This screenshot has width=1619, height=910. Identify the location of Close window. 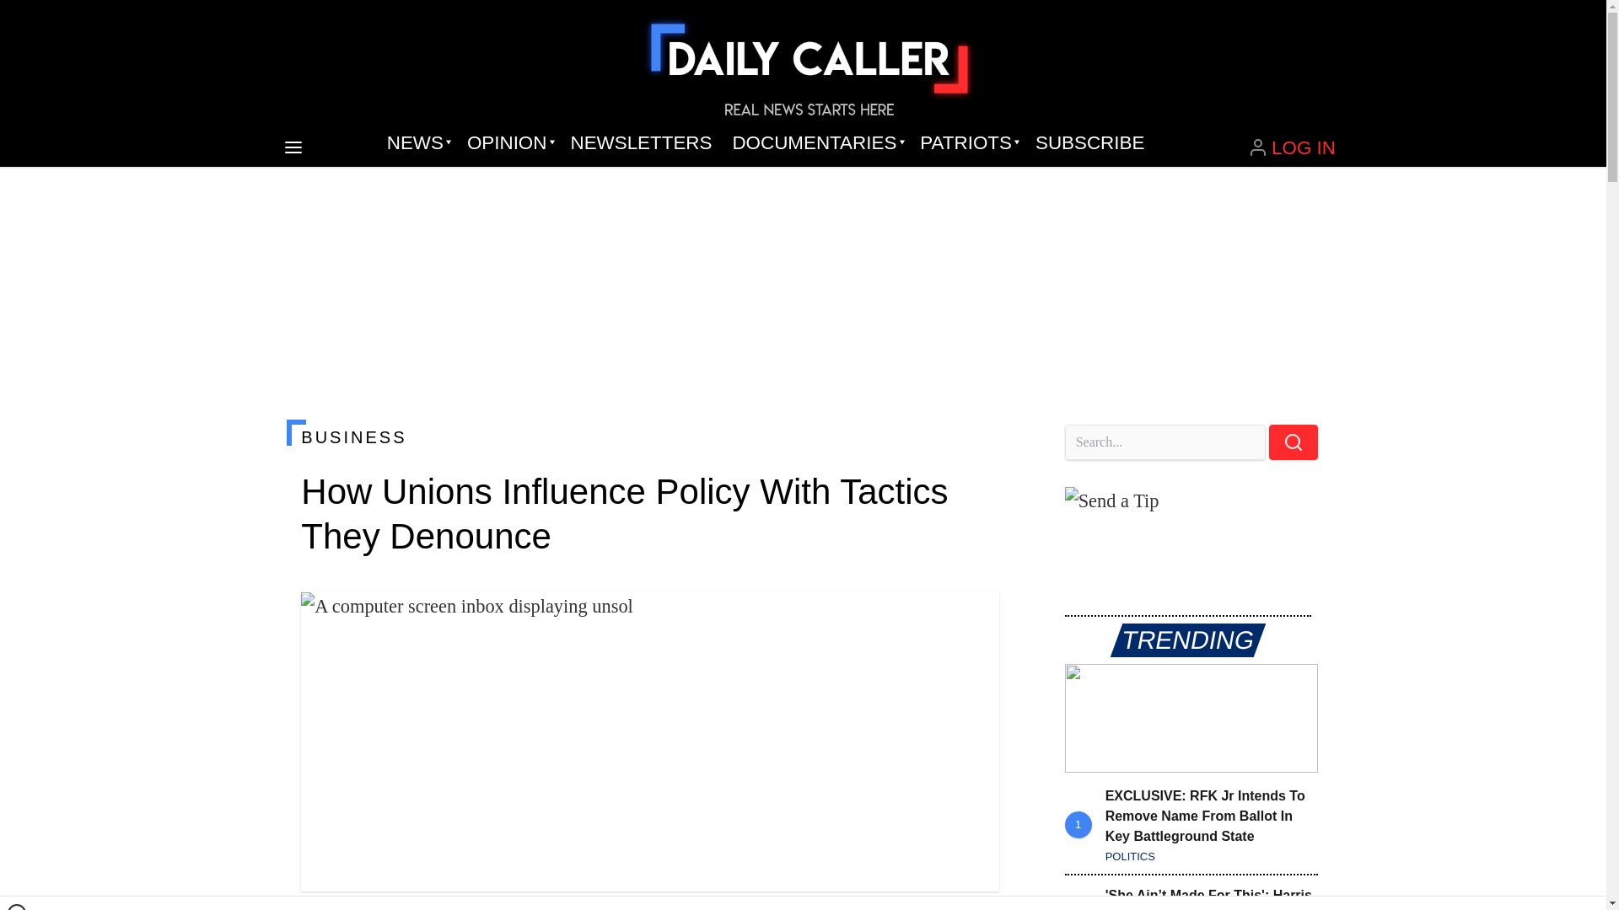
(17, 907).